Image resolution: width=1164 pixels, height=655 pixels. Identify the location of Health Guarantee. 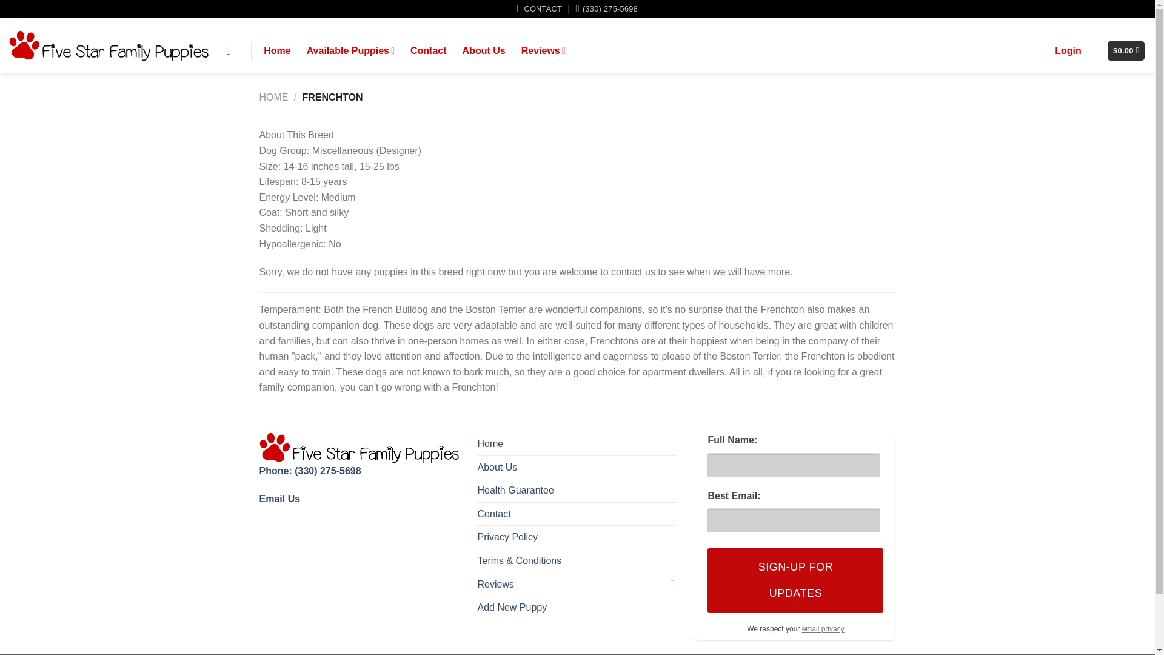
(515, 490).